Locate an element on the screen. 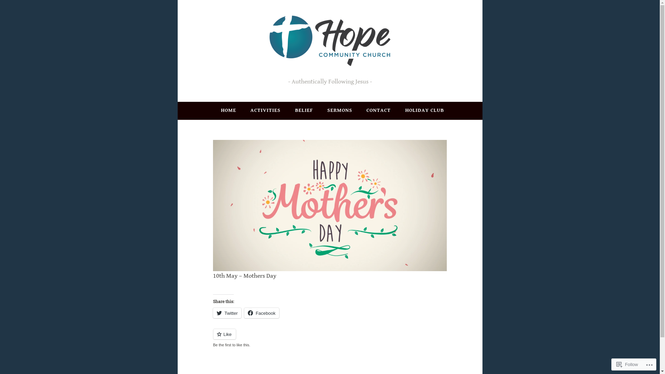  HOME is located at coordinates (229, 110).